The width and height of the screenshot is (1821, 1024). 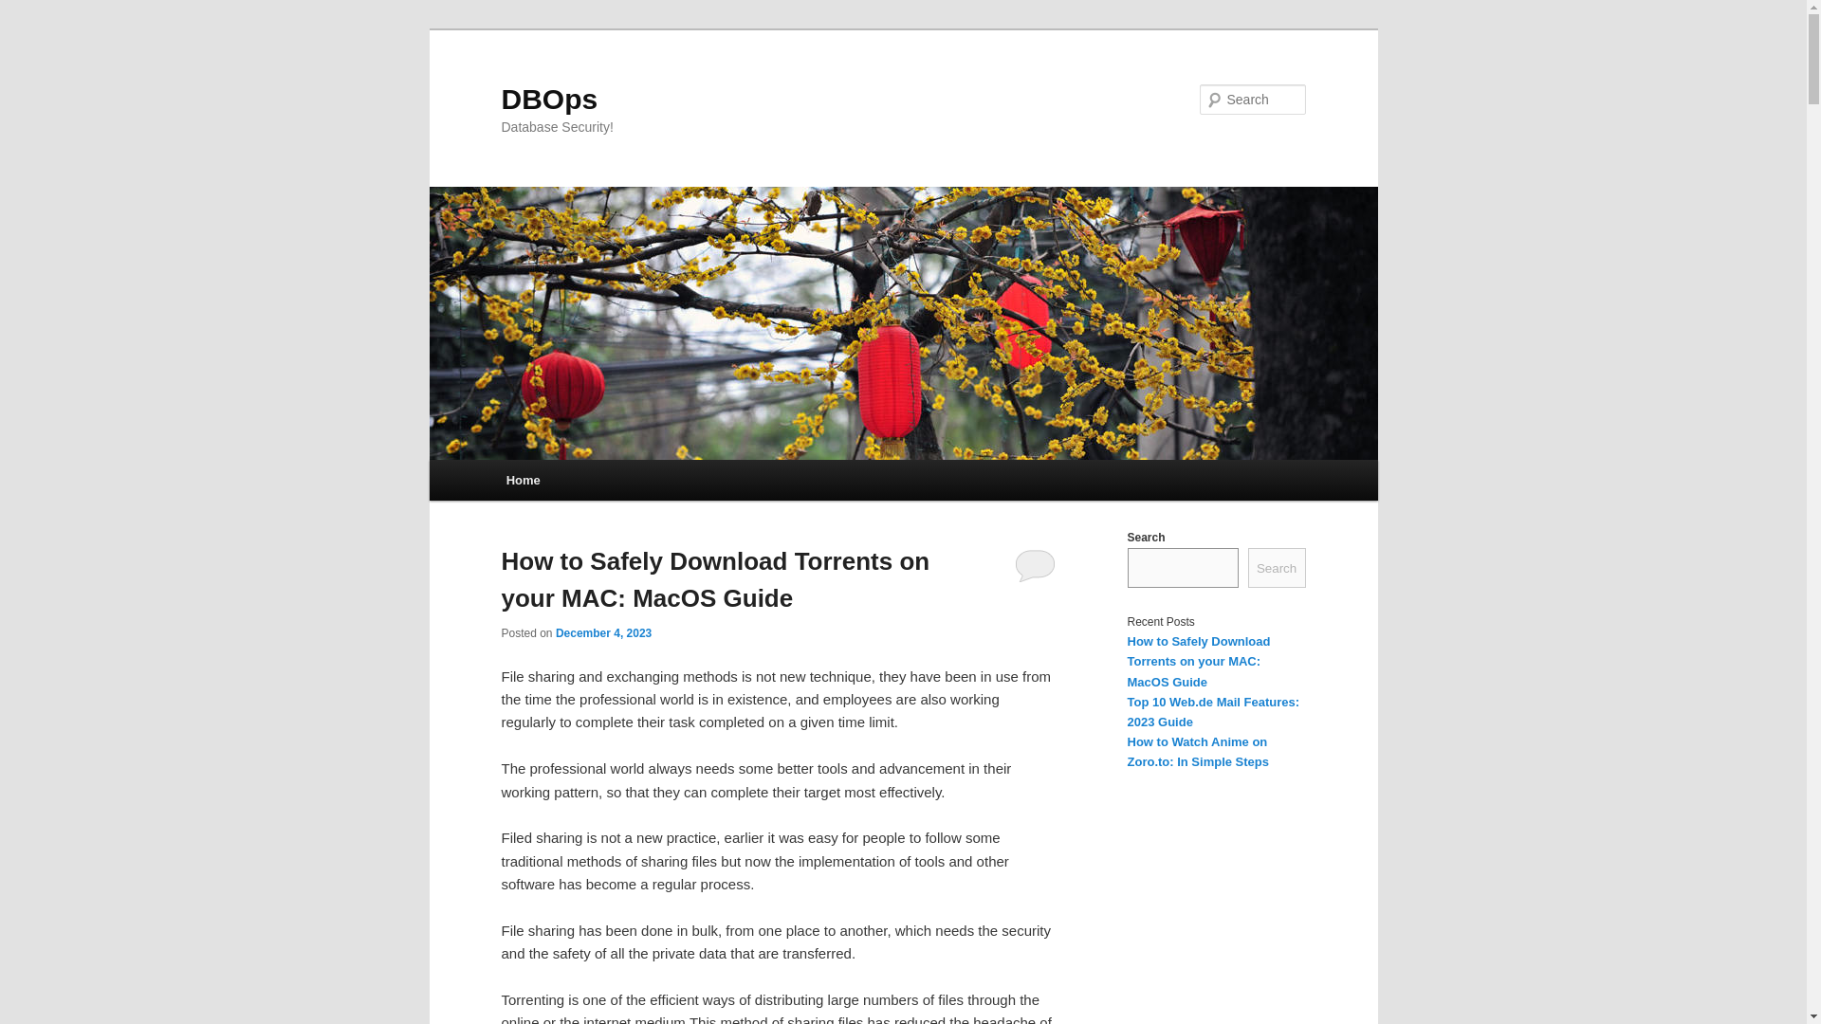 What do you see at coordinates (1198, 752) in the screenshot?
I see `How to Watch Anime on Zoro.to: In Simple Steps` at bounding box center [1198, 752].